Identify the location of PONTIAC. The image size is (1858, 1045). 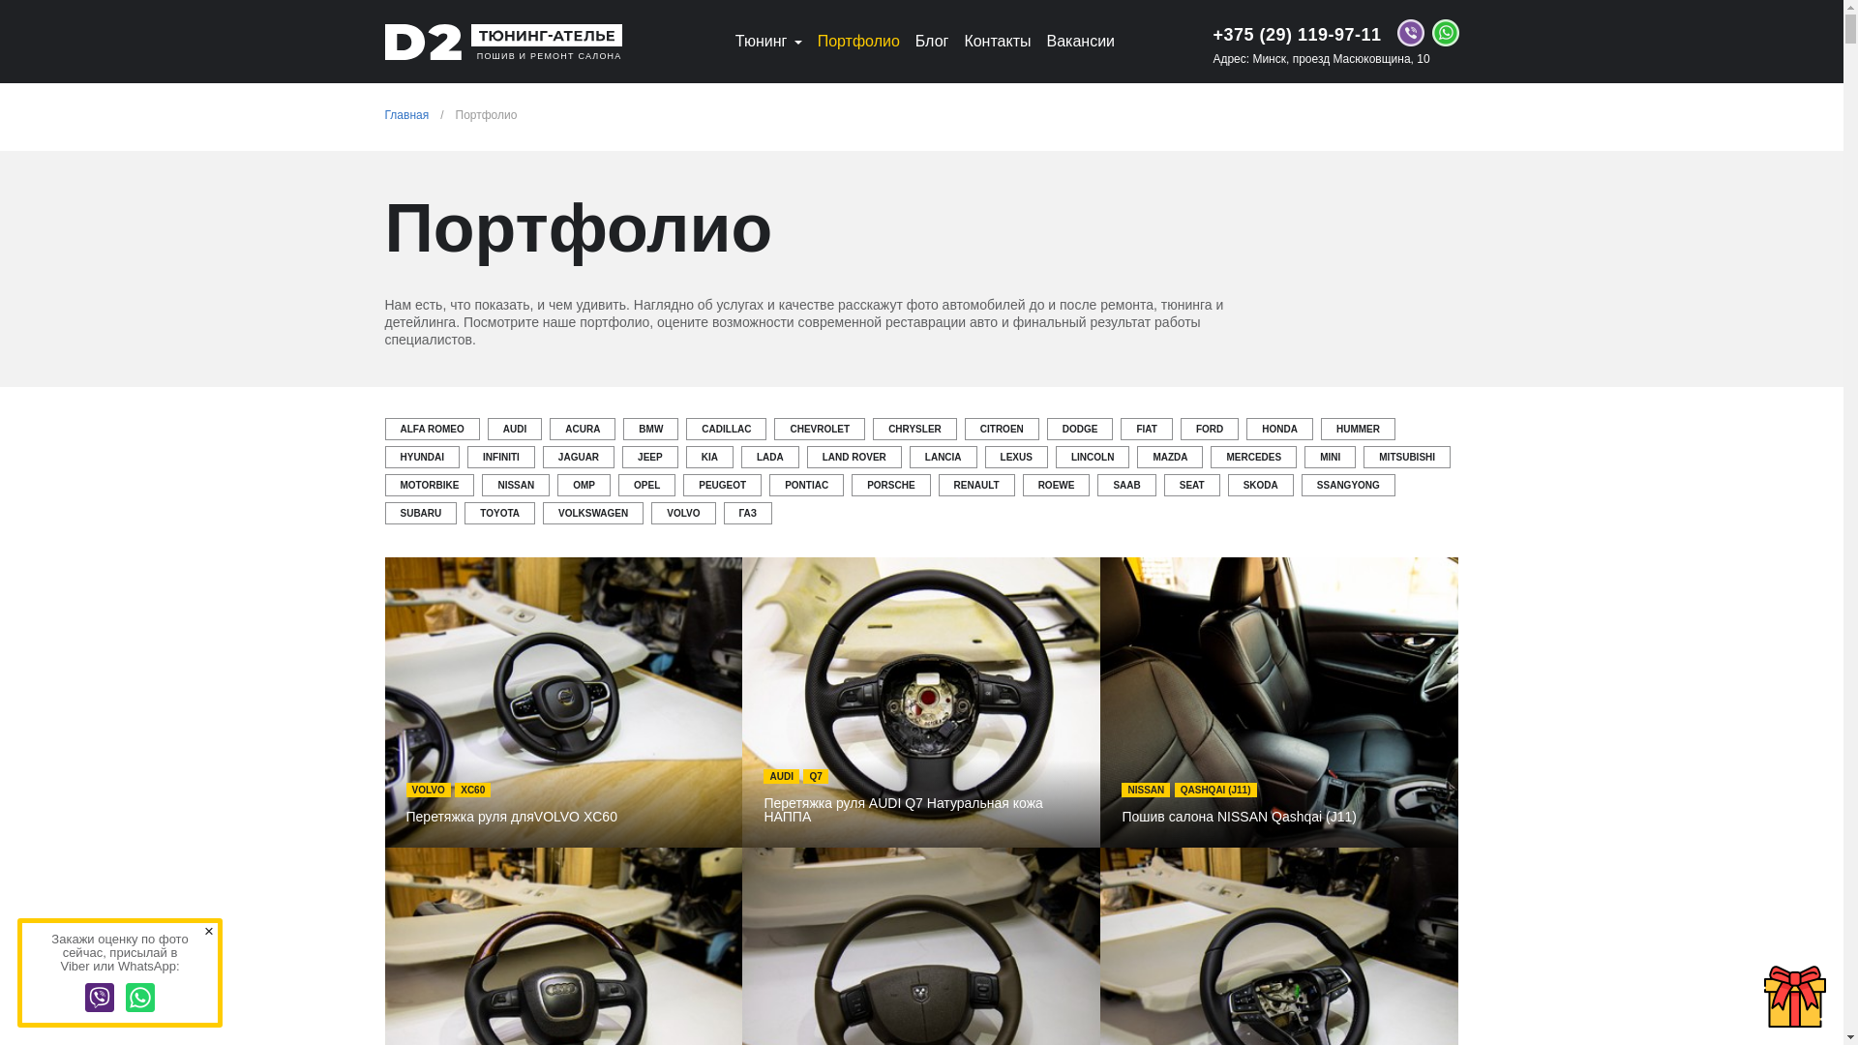
(807, 486).